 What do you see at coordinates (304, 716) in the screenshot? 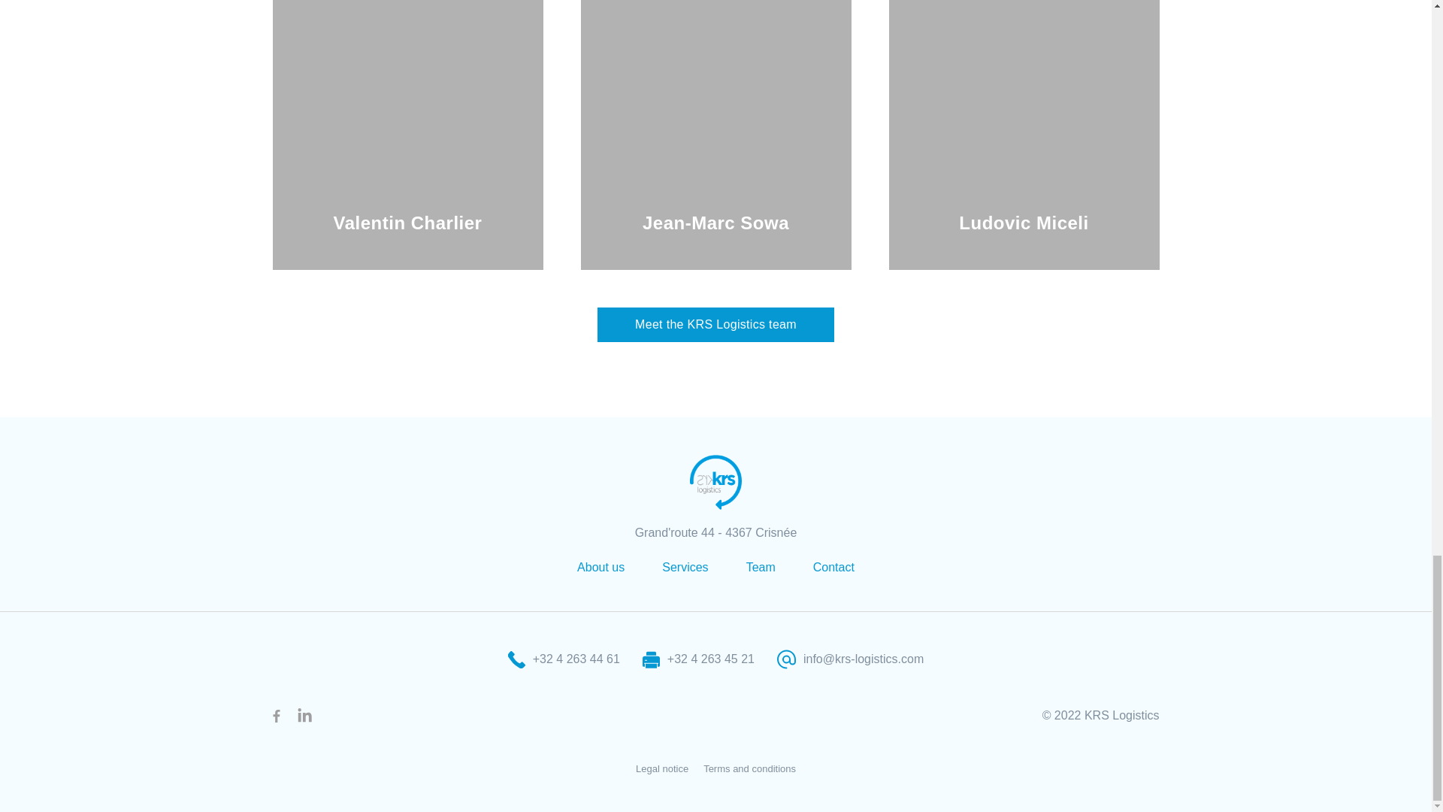
I see `Linkedin` at bounding box center [304, 716].